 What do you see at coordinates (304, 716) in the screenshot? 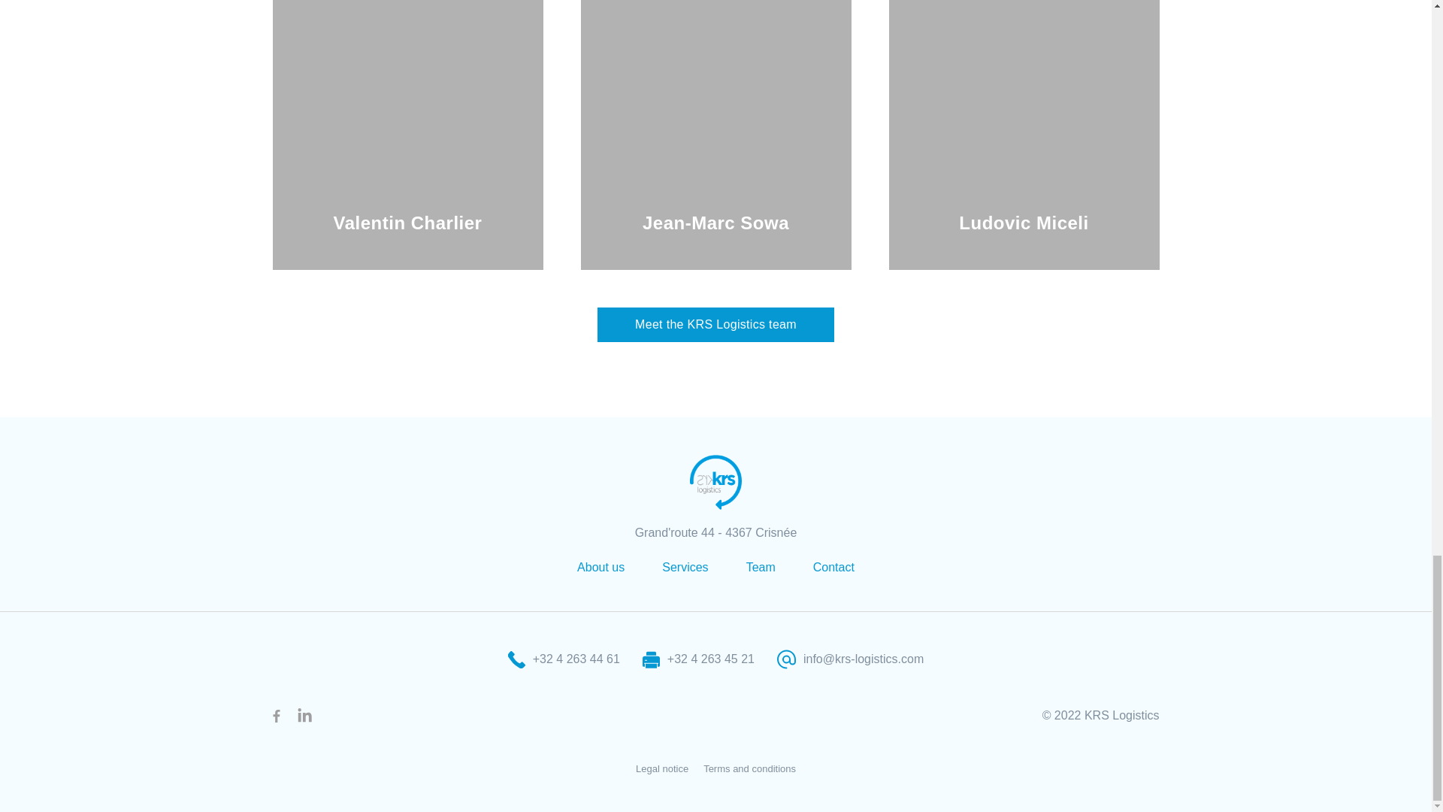
I see `Linkedin` at bounding box center [304, 716].